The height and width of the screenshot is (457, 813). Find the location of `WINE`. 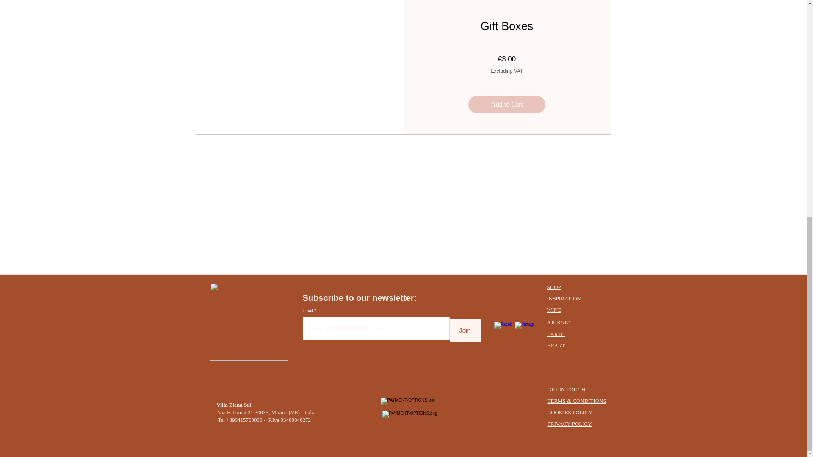

WINE is located at coordinates (554, 310).